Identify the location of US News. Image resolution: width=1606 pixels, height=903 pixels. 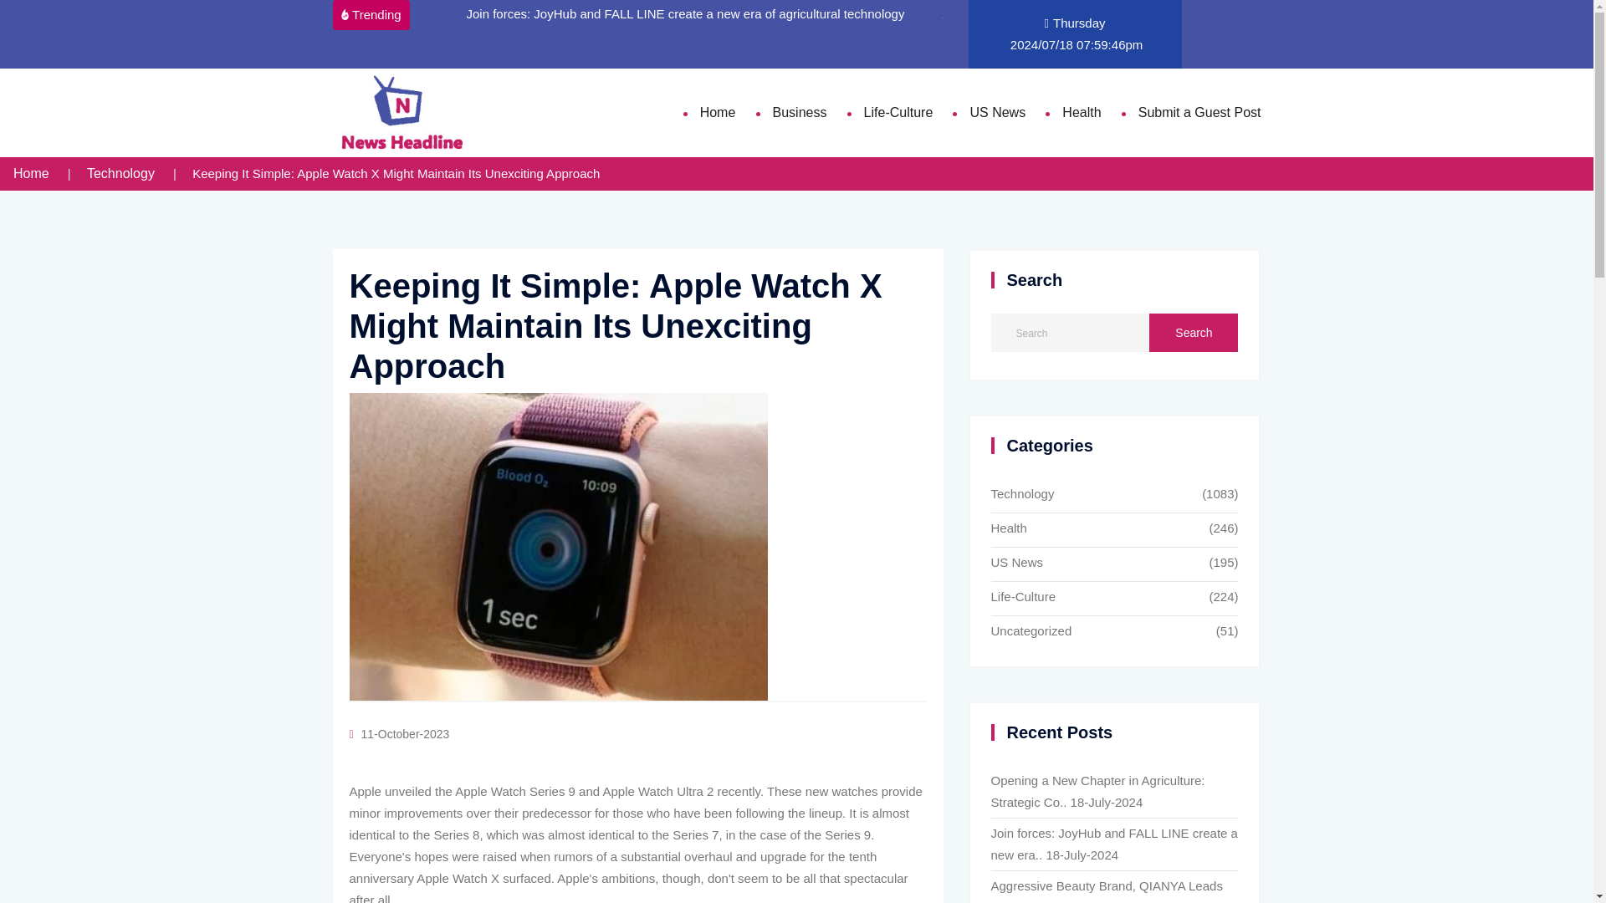
(1096, 564).